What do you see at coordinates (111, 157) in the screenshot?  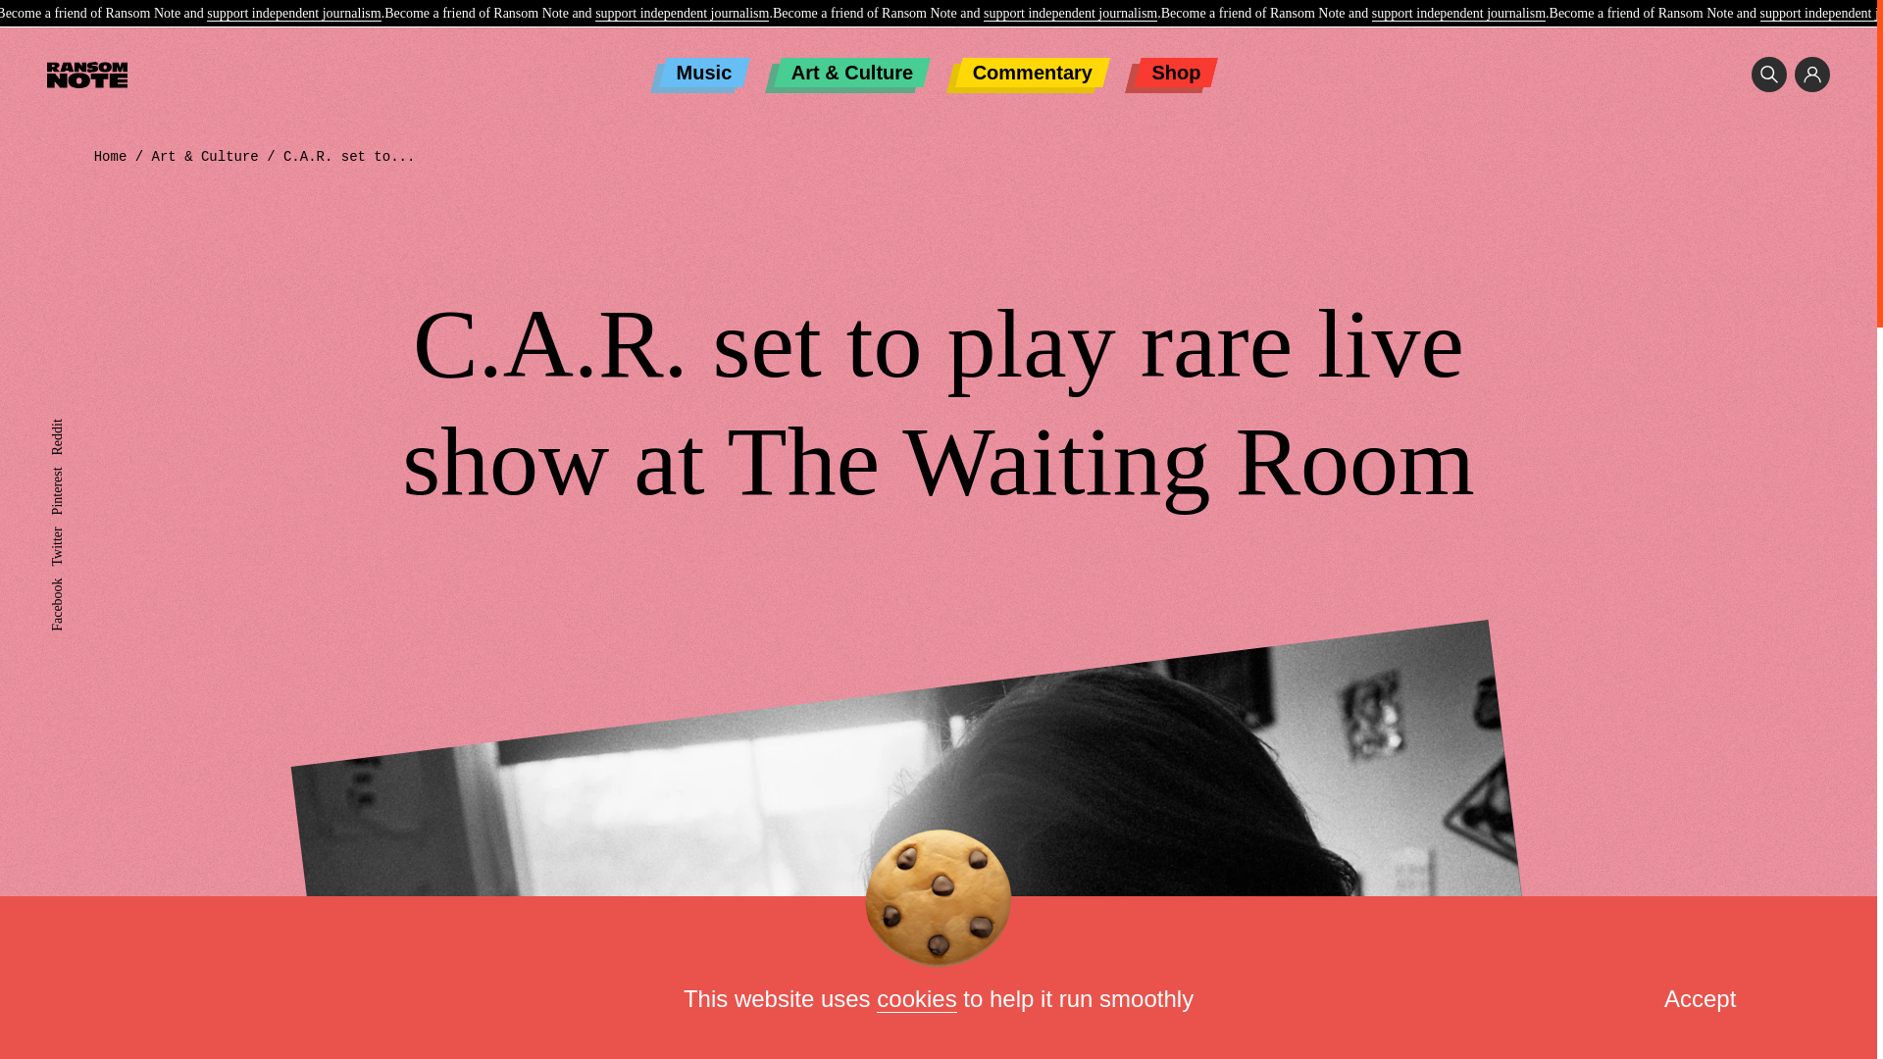 I see `Home` at bounding box center [111, 157].